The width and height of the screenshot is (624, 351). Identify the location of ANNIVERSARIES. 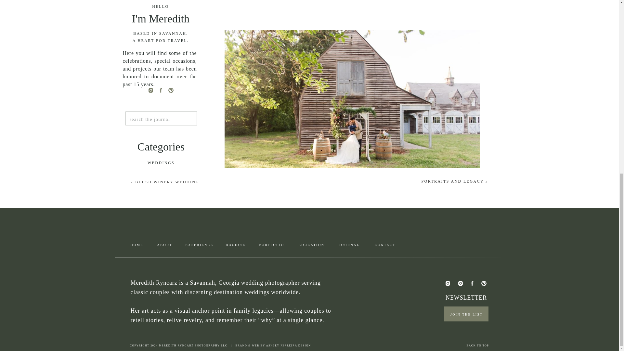
(161, 229).